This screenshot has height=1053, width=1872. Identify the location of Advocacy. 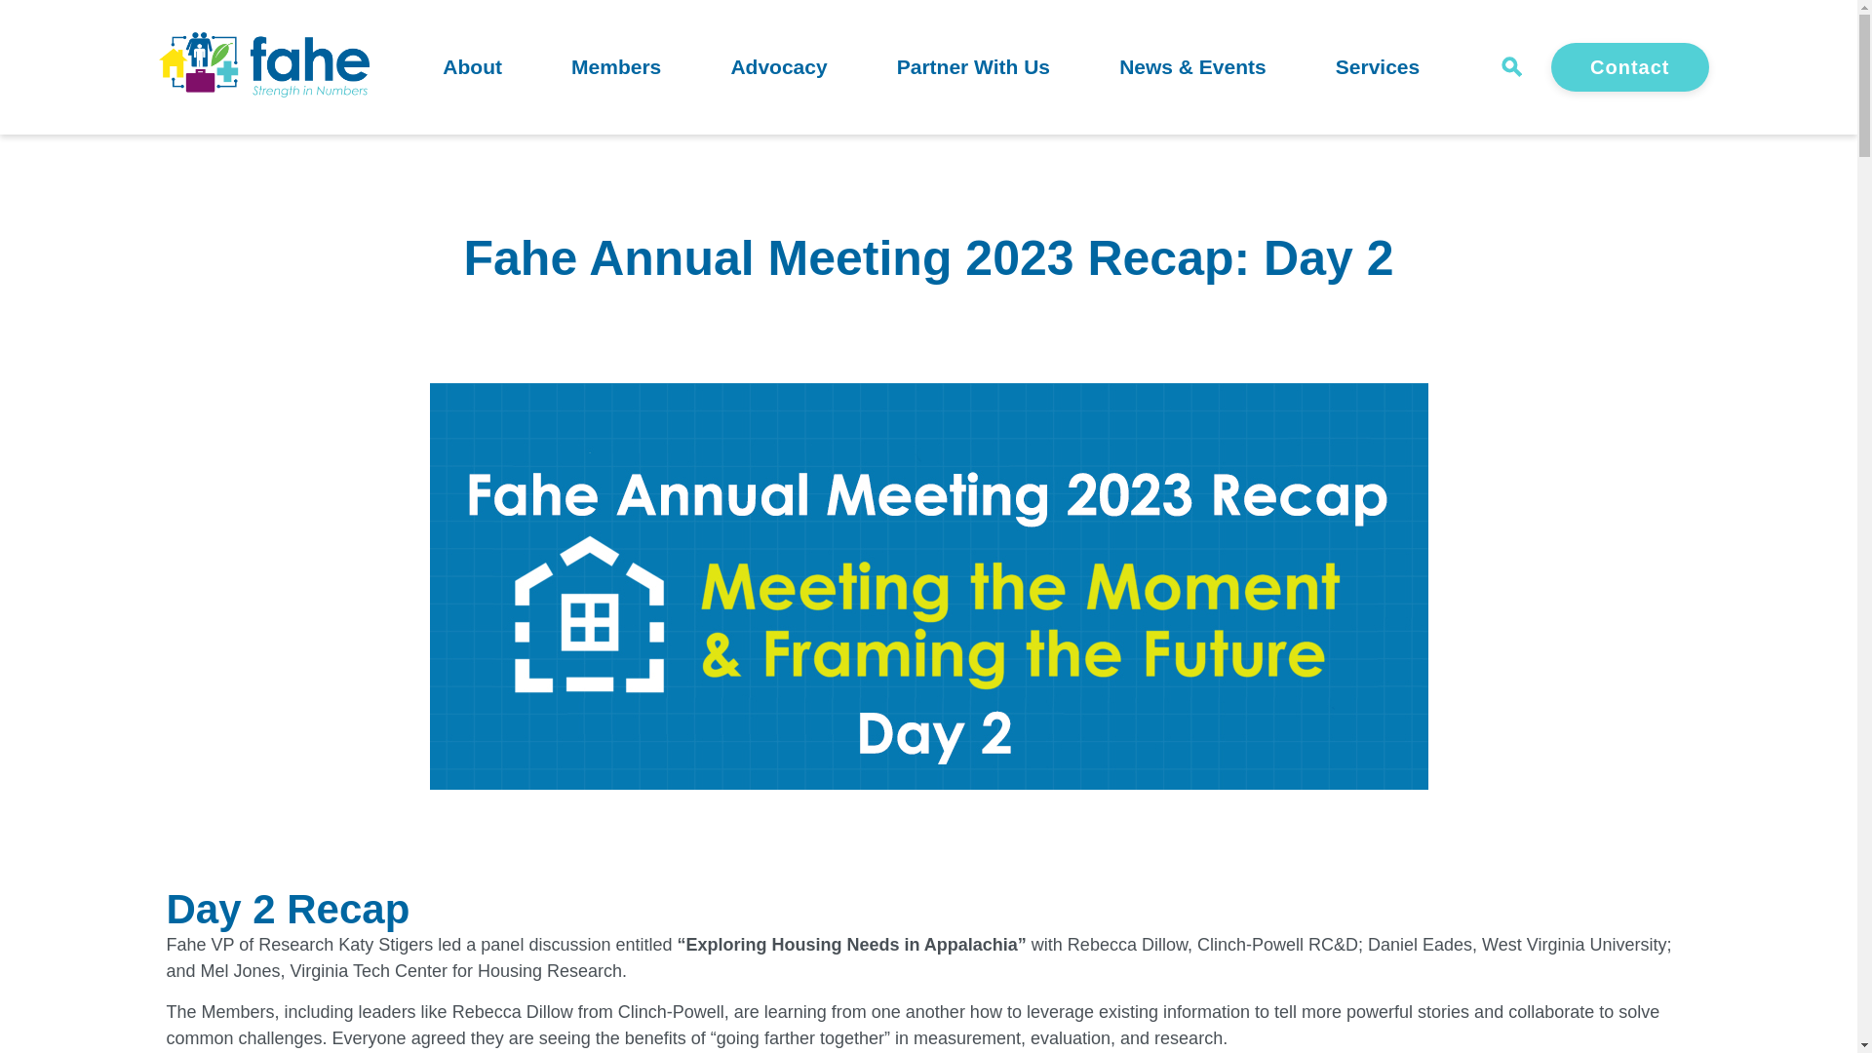
(778, 69).